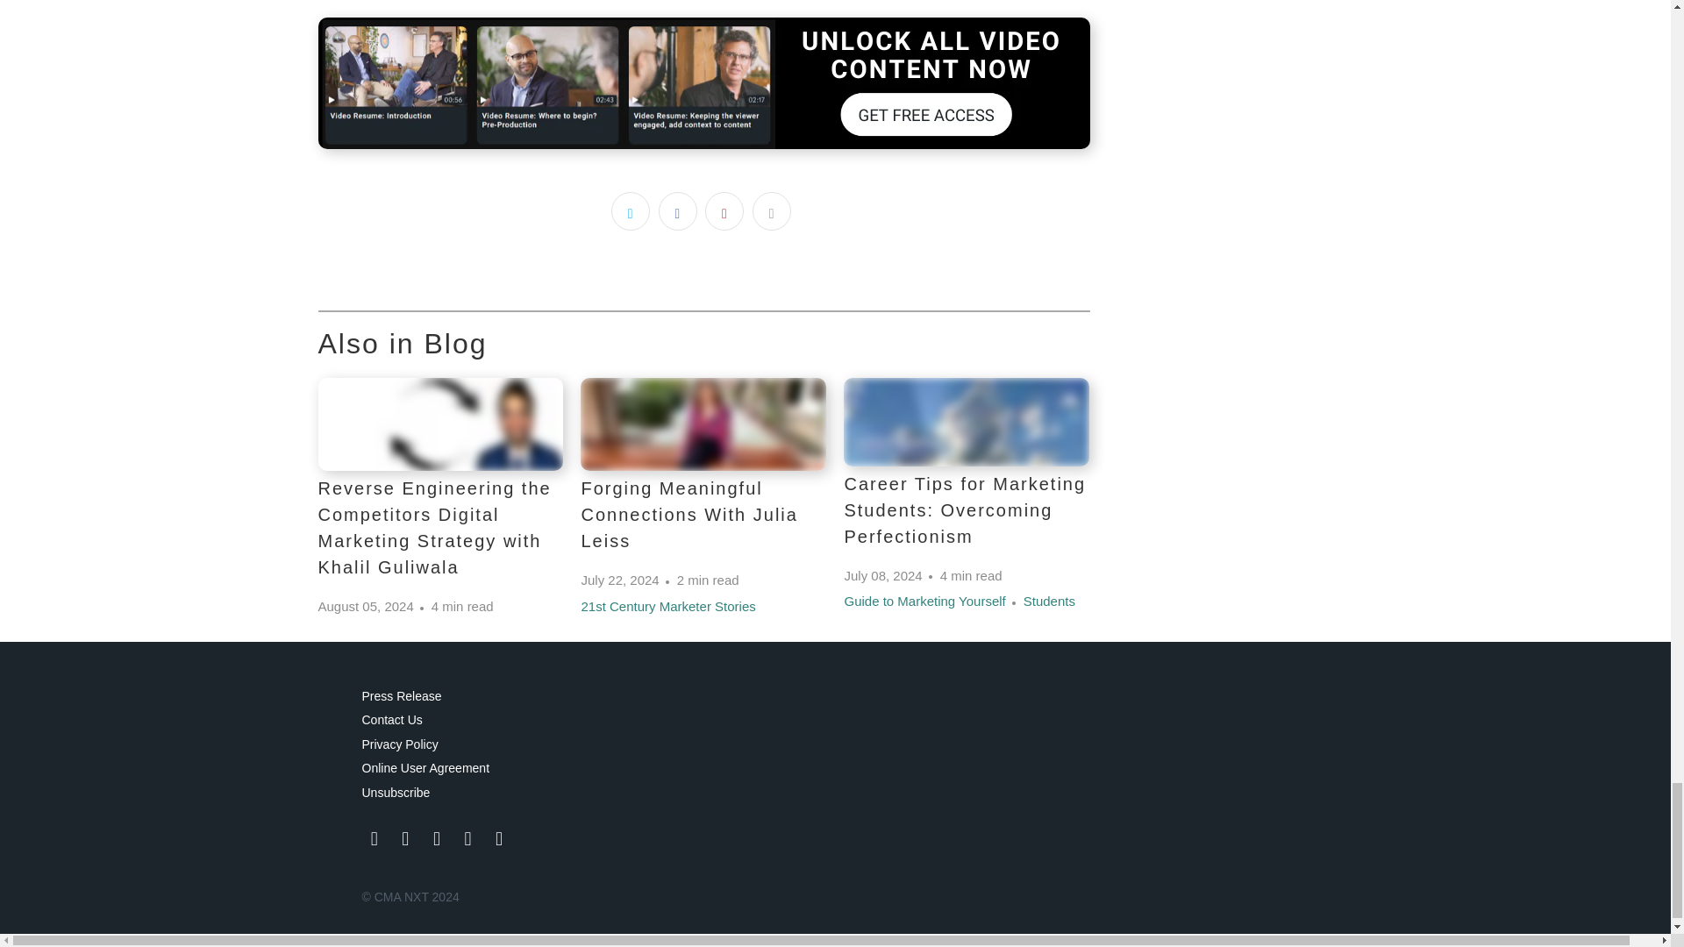  Describe the element at coordinates (667, 605) in the screenshot. I see `21st Century Marketer Stories` at that location.